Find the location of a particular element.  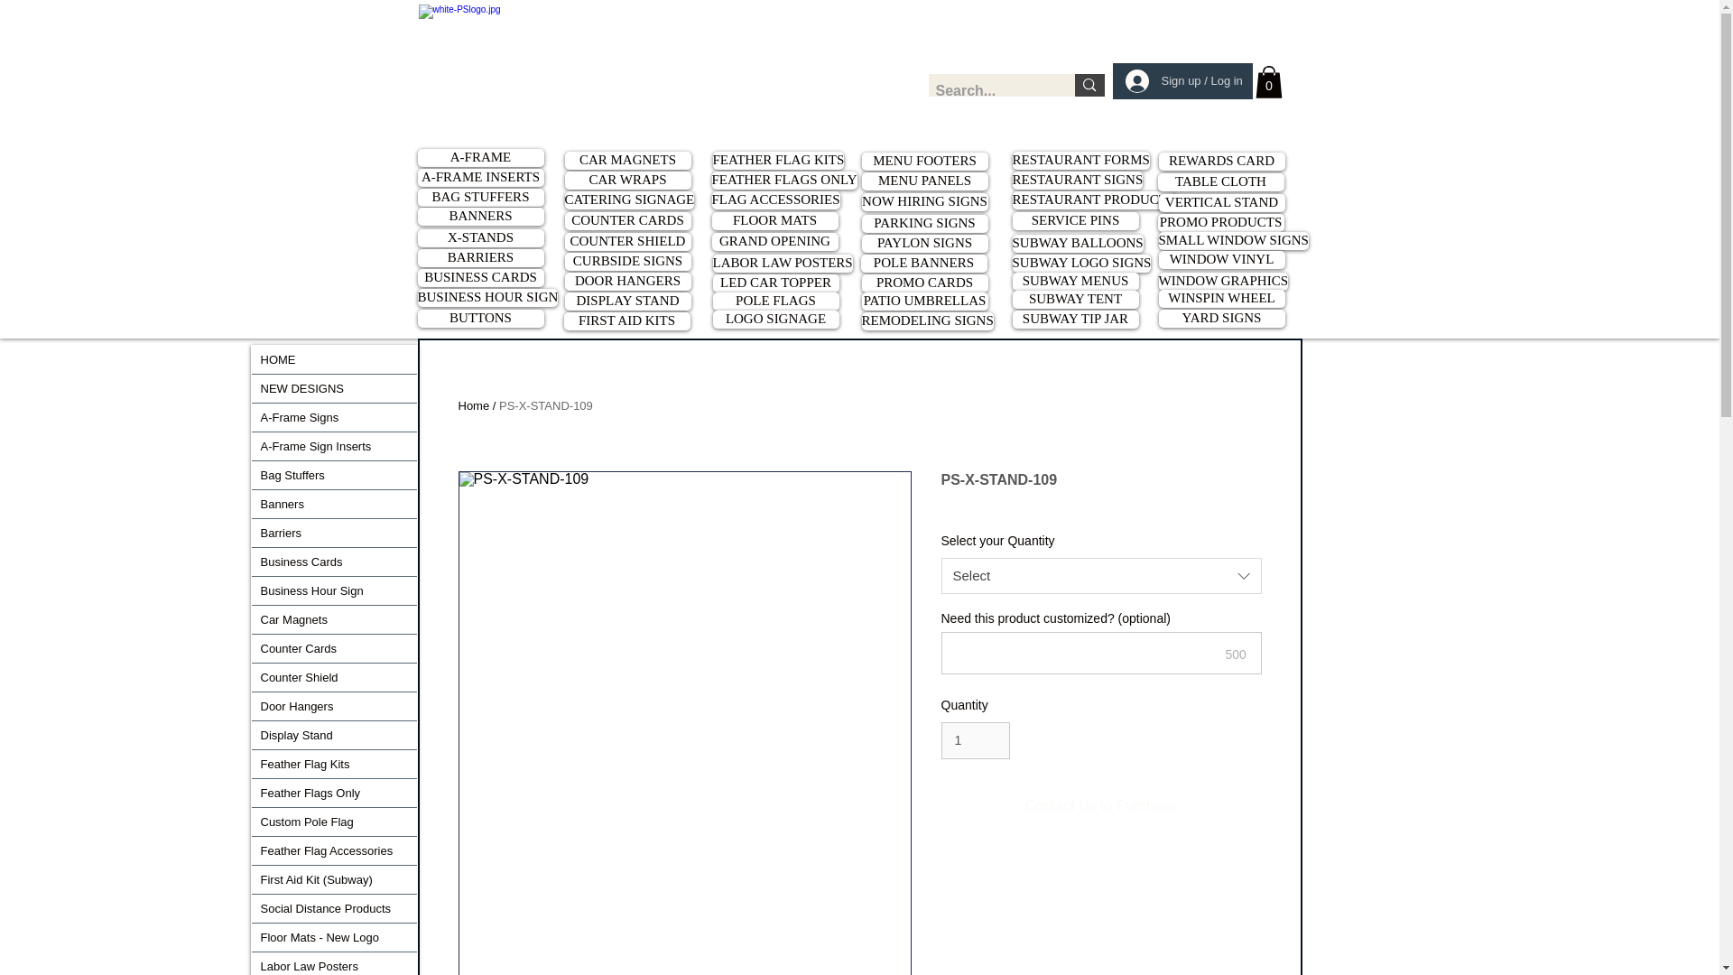

FLAG ACCESSORIES is located at coordinates (774, 200).